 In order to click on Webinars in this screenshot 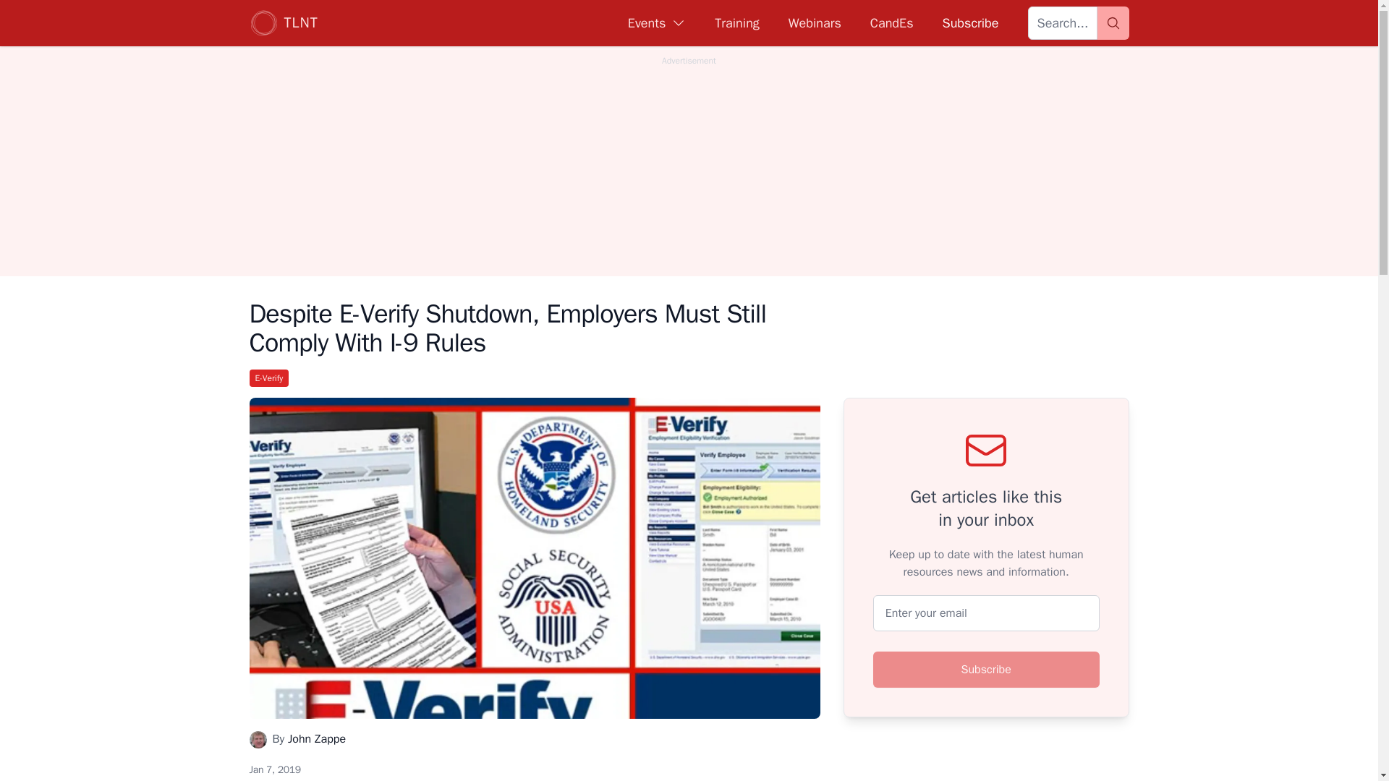, I will do `click(815, 23)`.